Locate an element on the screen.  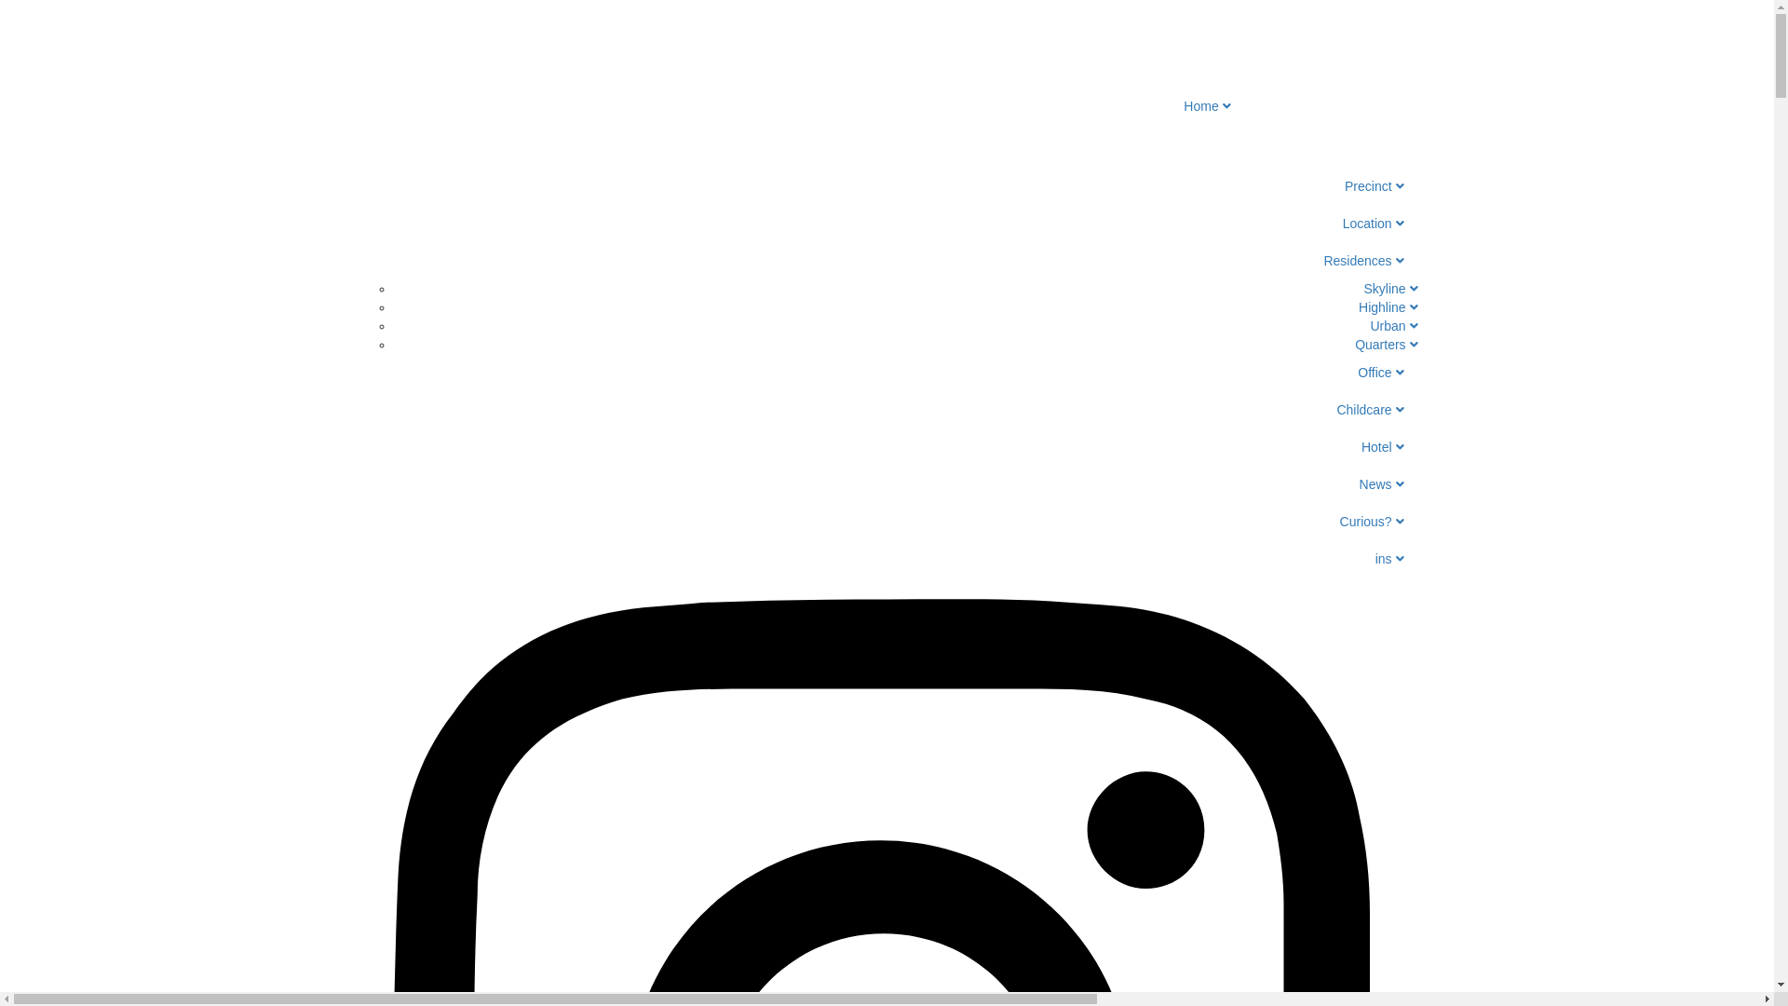
Quarters is located at coordinates (1386, 345).